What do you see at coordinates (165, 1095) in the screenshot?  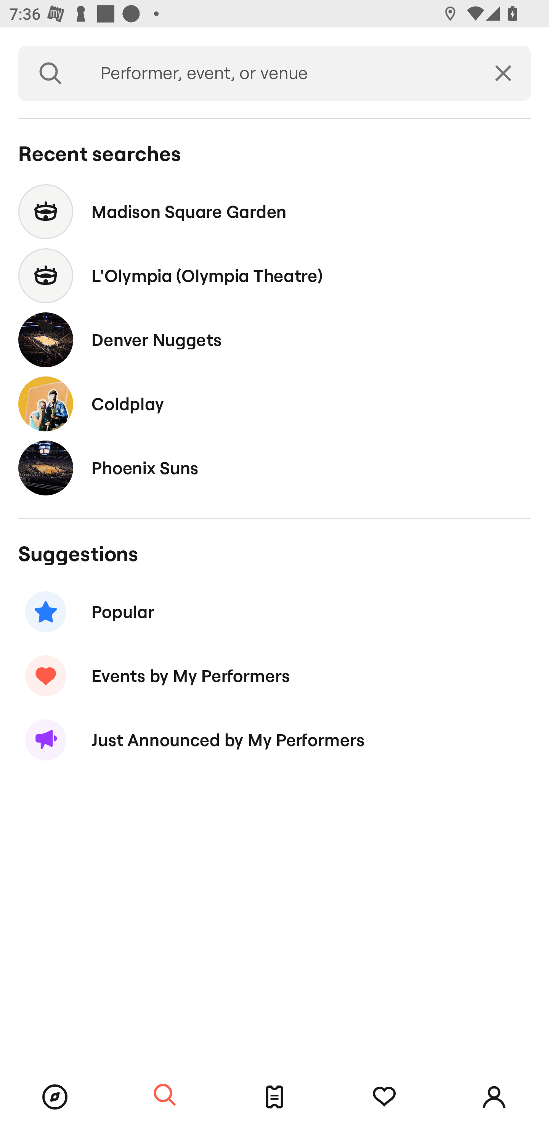 I see `Search` at bounding box center [165, 1095].